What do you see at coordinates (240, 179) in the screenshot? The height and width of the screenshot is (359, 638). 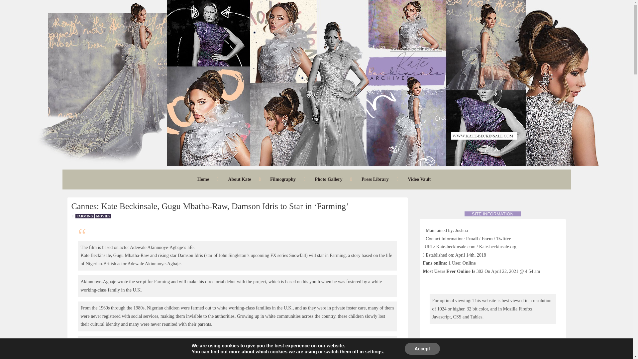 I see `About Kate` at bounding box center [240, 179].